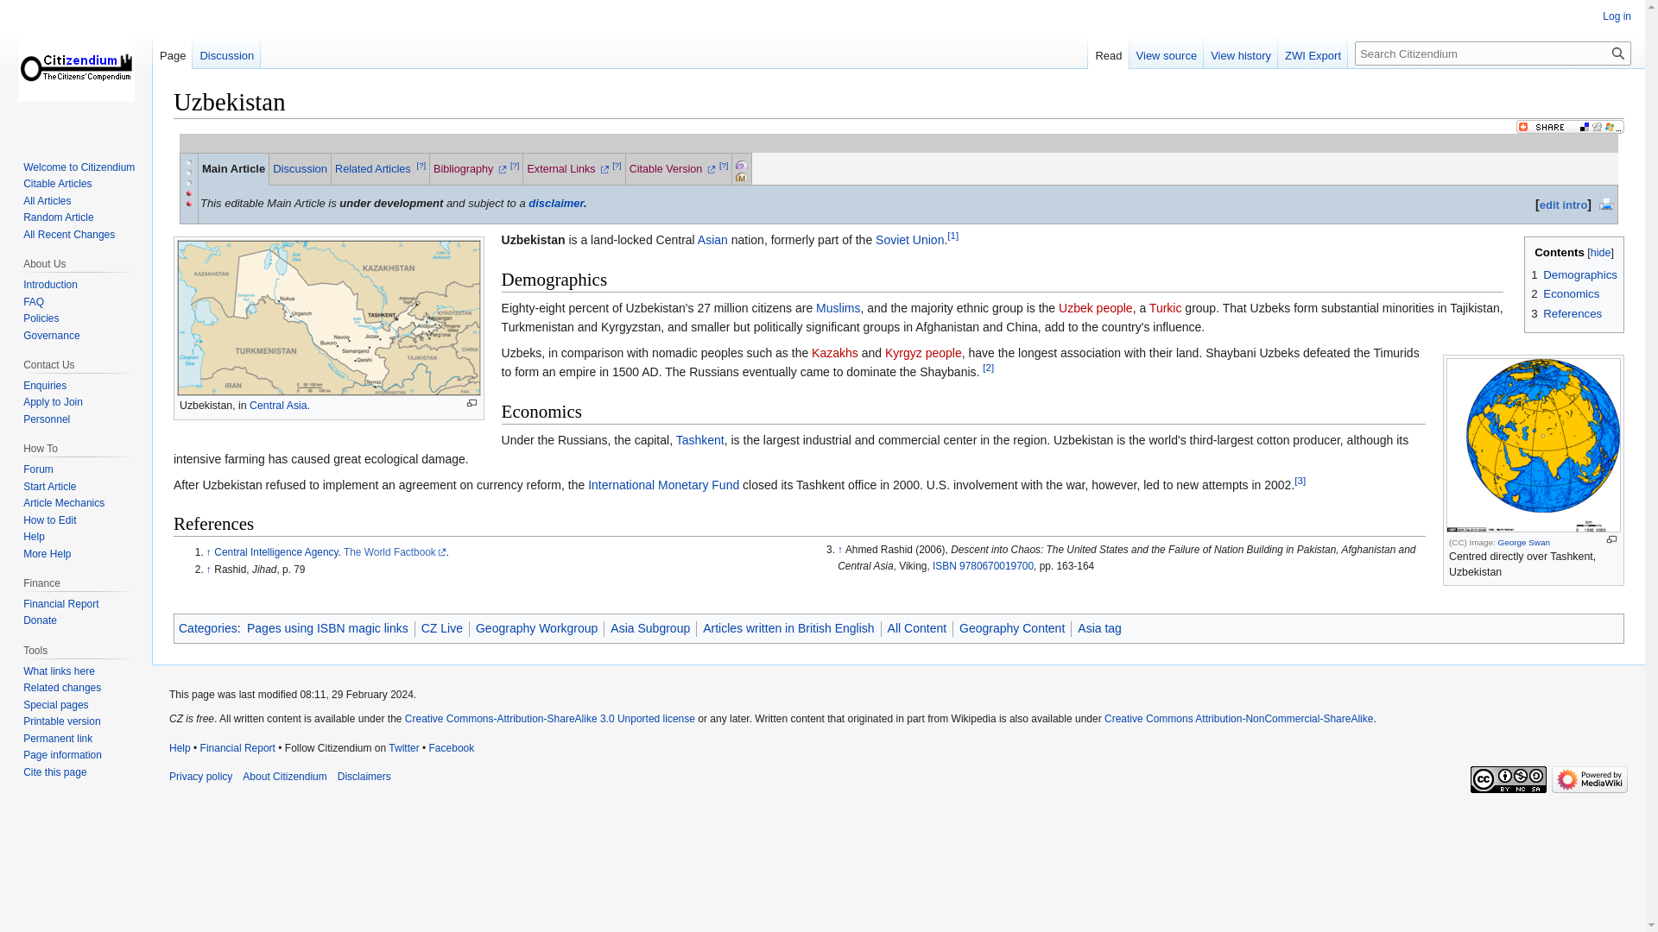  Describe the element at coordinates (673, 169) in the screenshot. I see `Citable Version` at that location.